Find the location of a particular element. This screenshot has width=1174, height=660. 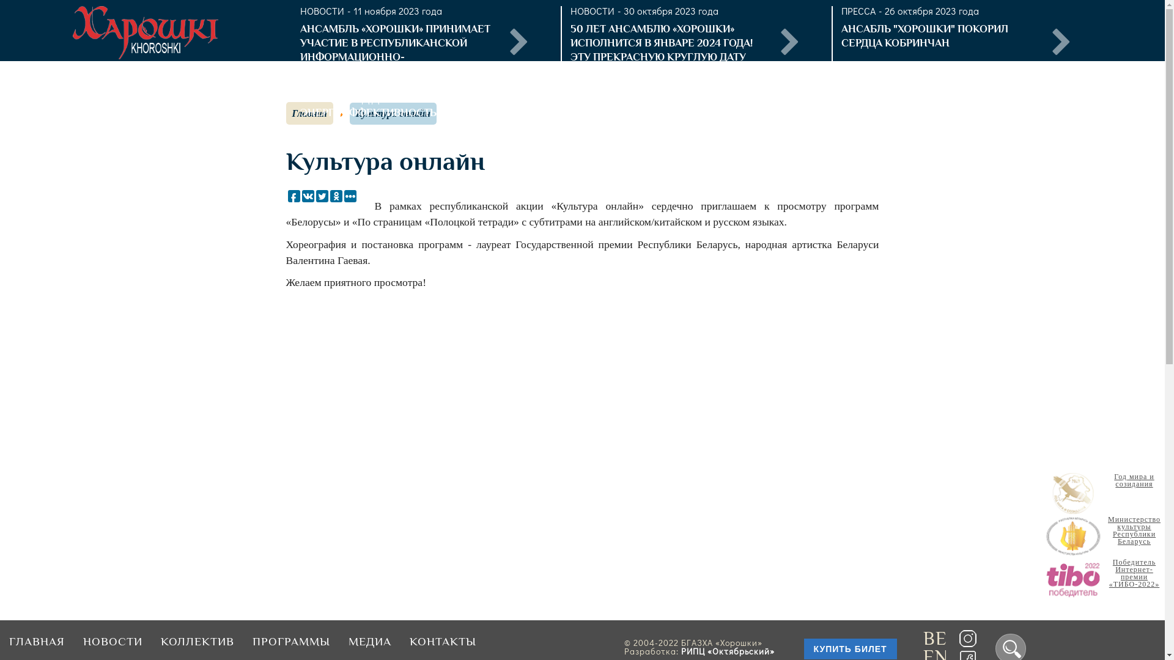

YouTube video player is located at coordinates (457, 394).